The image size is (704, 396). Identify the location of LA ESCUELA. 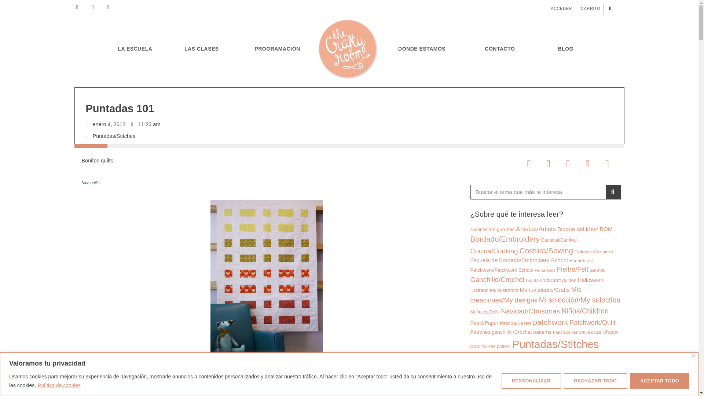
(135, 48).